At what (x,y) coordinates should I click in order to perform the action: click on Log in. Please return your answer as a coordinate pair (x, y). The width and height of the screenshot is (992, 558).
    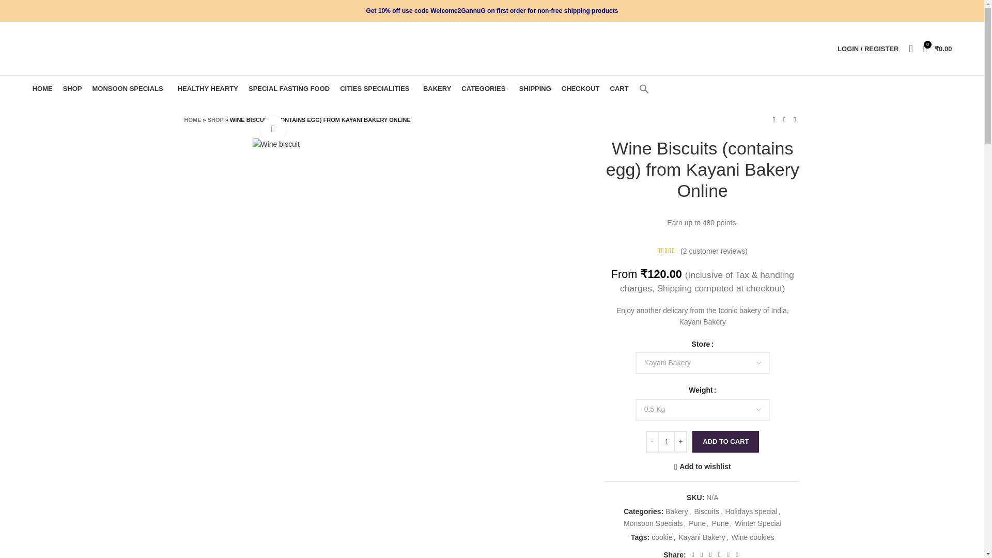
    Looking at the image, I should click on (813, 213).